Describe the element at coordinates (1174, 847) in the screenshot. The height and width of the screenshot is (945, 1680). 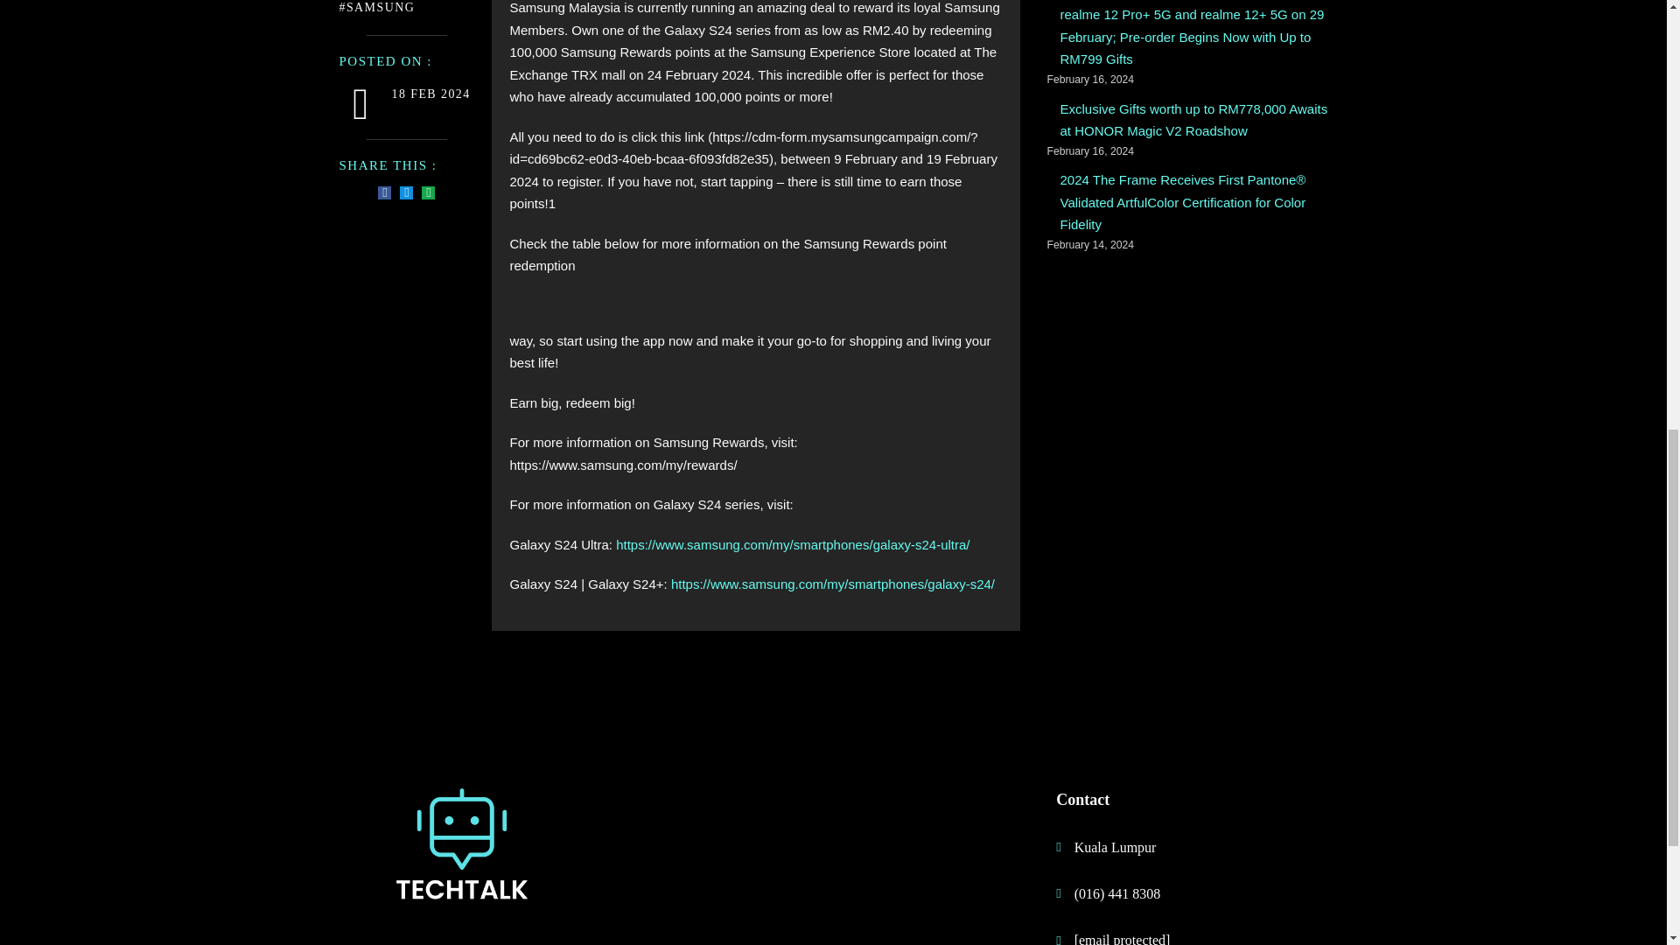
I see `Kuala Lumpur` at that location.